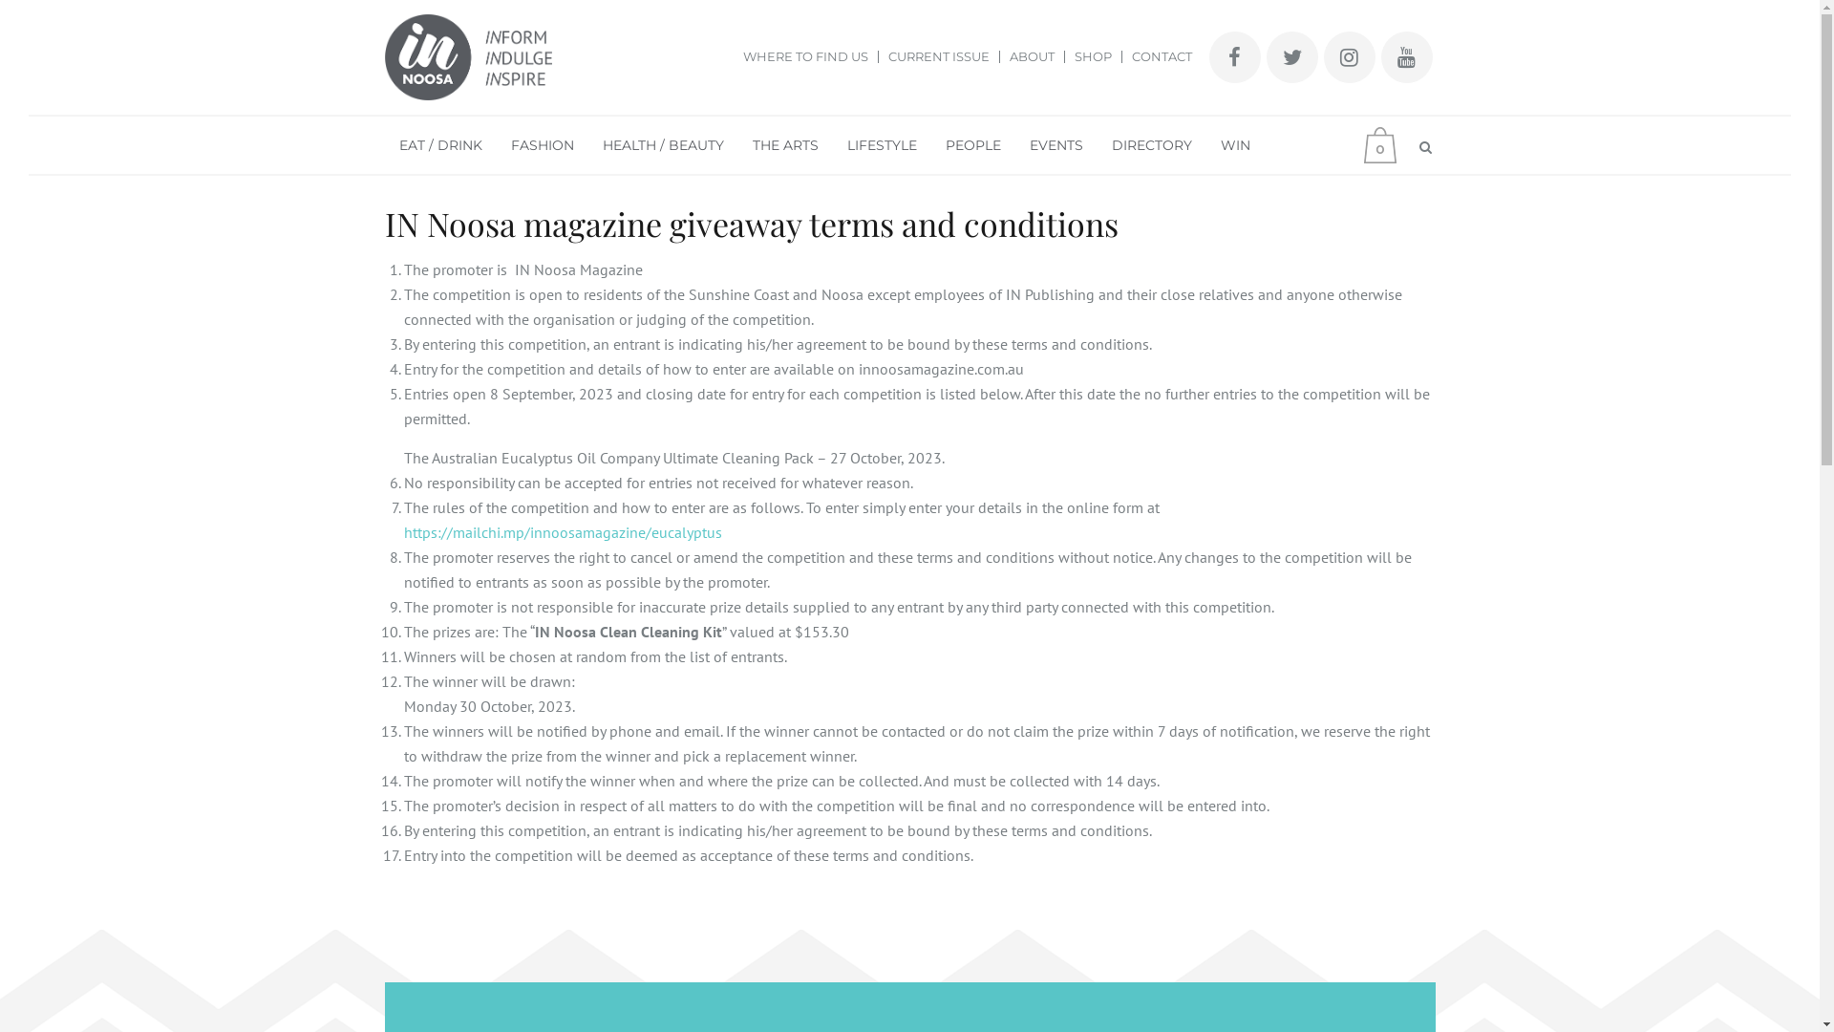 The width and height of the screenshot is (1834, 1032). What do you see at coordinates (940, 57) in the screenshot?
I see `CURRENT ISSUE` at bounding box center [940, 57].